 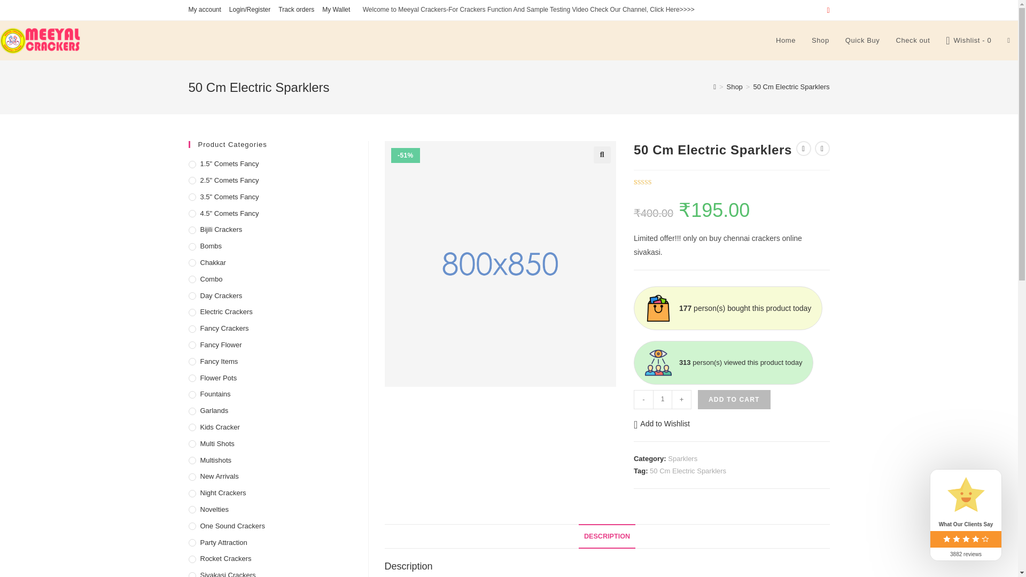 What do you see at coordinates (968, 41) in the screenshot?
I see `Wishlist - 0` at bounding box center [968, 41].